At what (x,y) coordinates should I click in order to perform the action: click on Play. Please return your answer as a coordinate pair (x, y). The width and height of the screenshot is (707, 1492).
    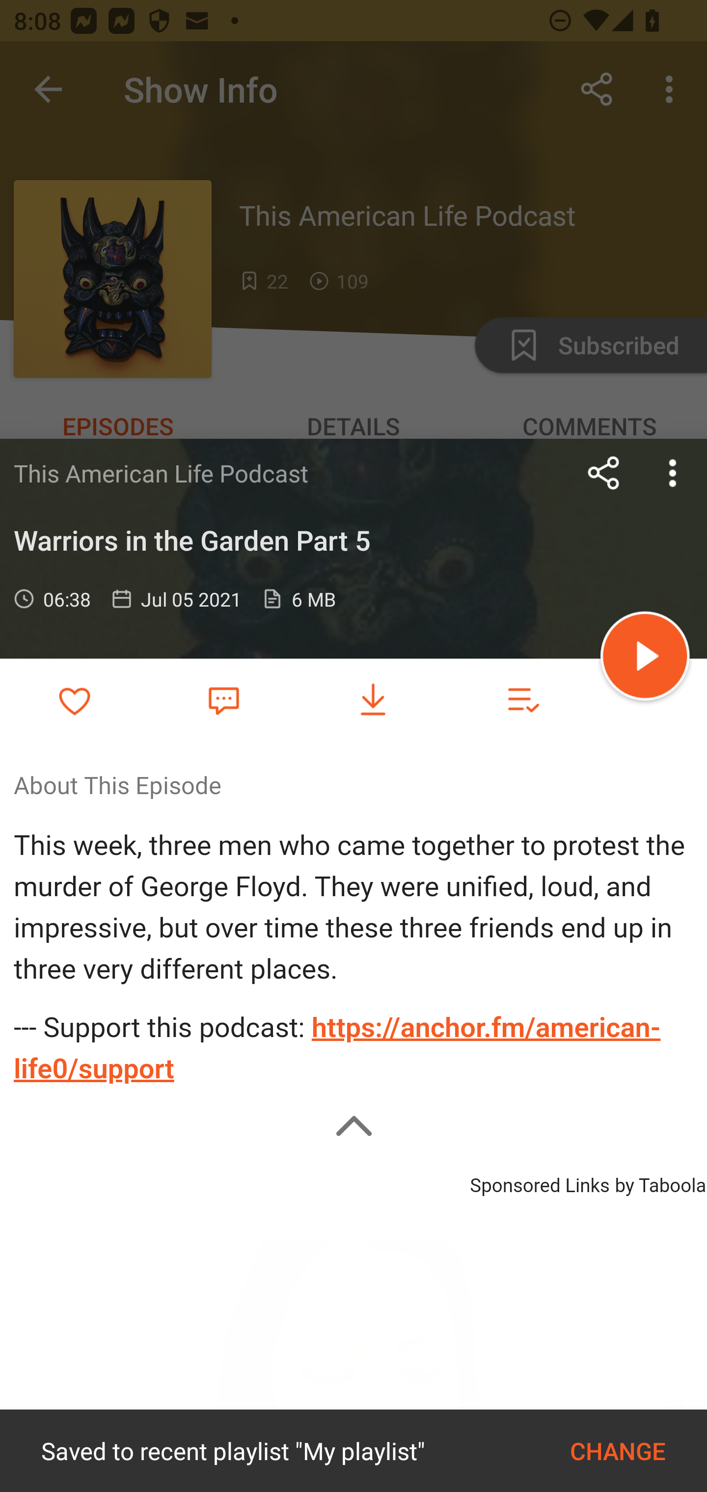
    Looking at the image, I should click on (645, 659).